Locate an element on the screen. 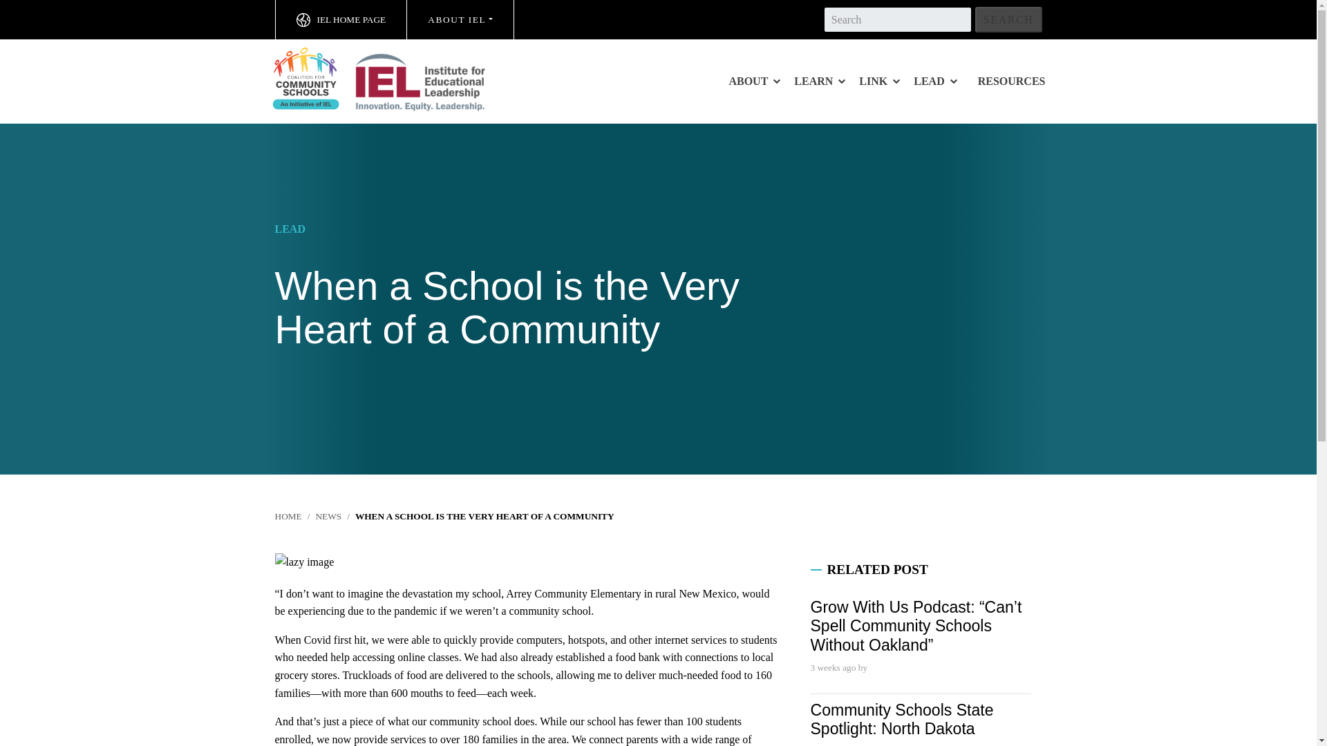  RESOURCES is located at coordinates (1012, 81).